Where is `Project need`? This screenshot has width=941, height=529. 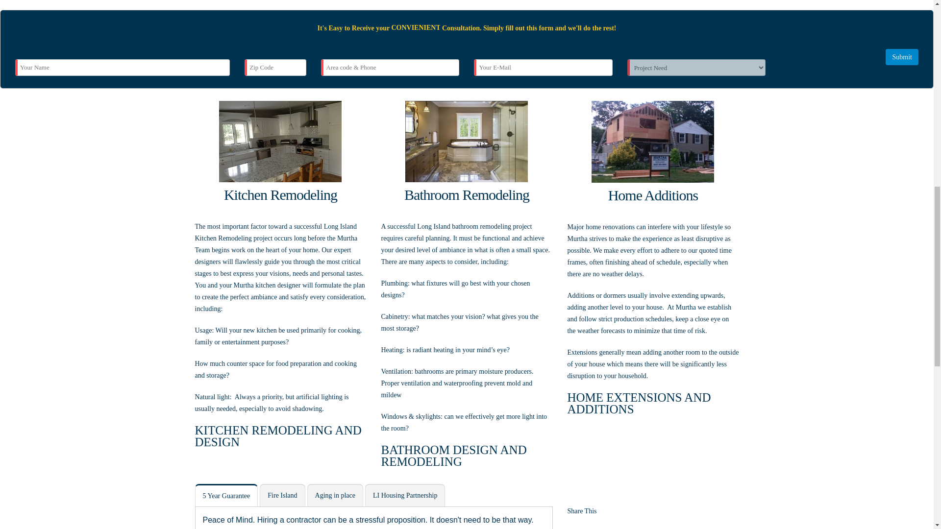 Project need is located at coordinates (696, 67).